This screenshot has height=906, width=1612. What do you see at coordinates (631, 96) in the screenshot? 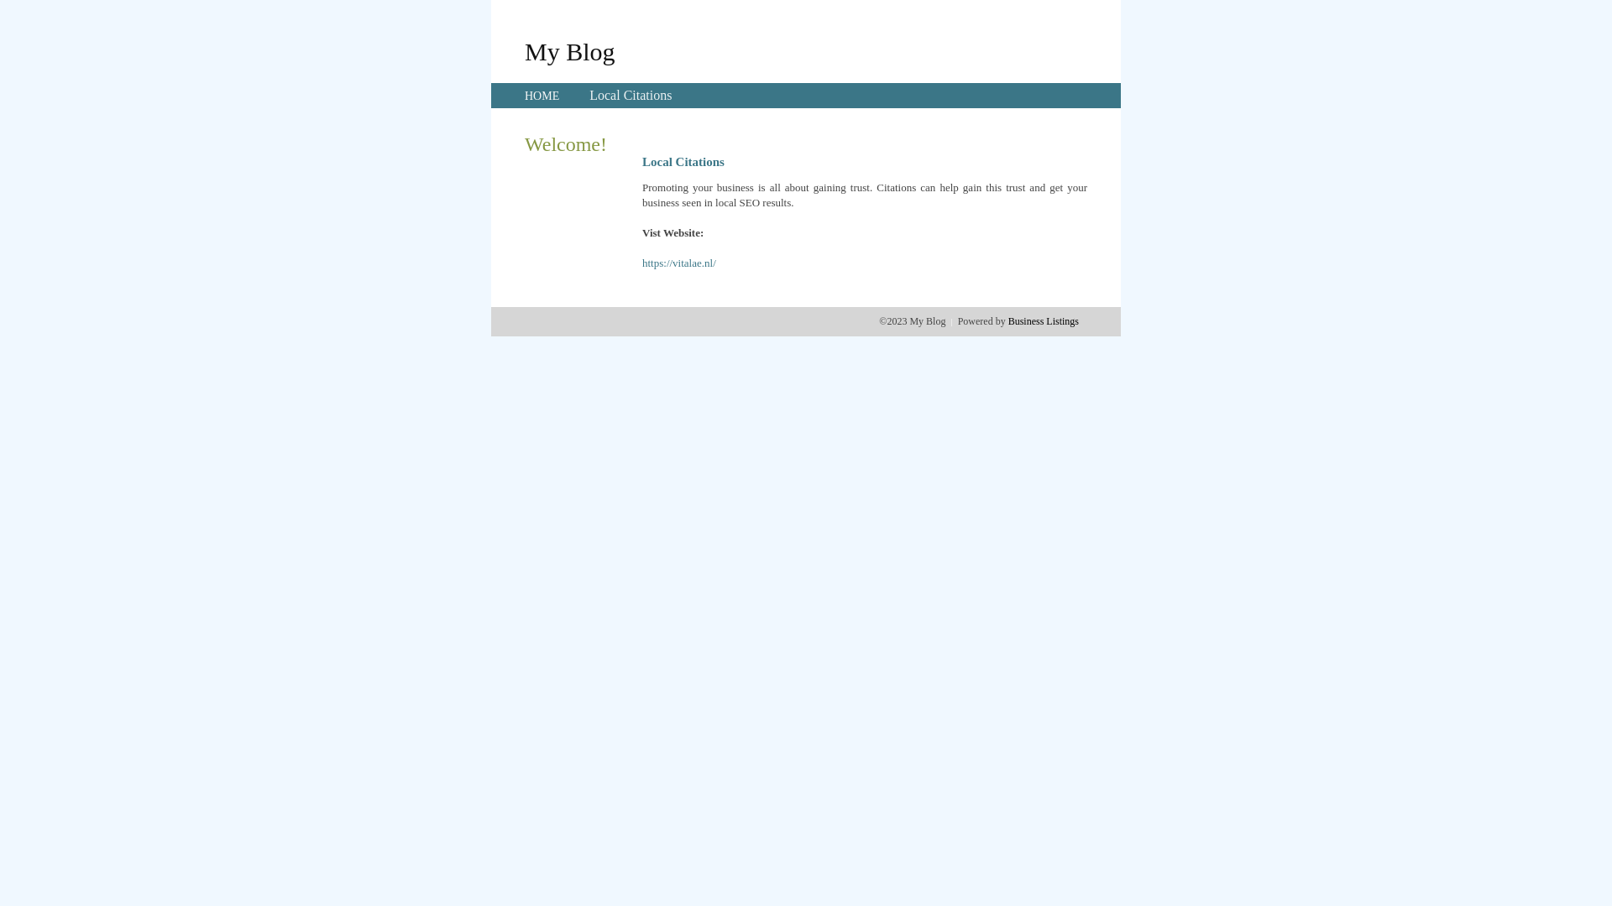
I see `Local Citations` at bounding box center [631, 96].